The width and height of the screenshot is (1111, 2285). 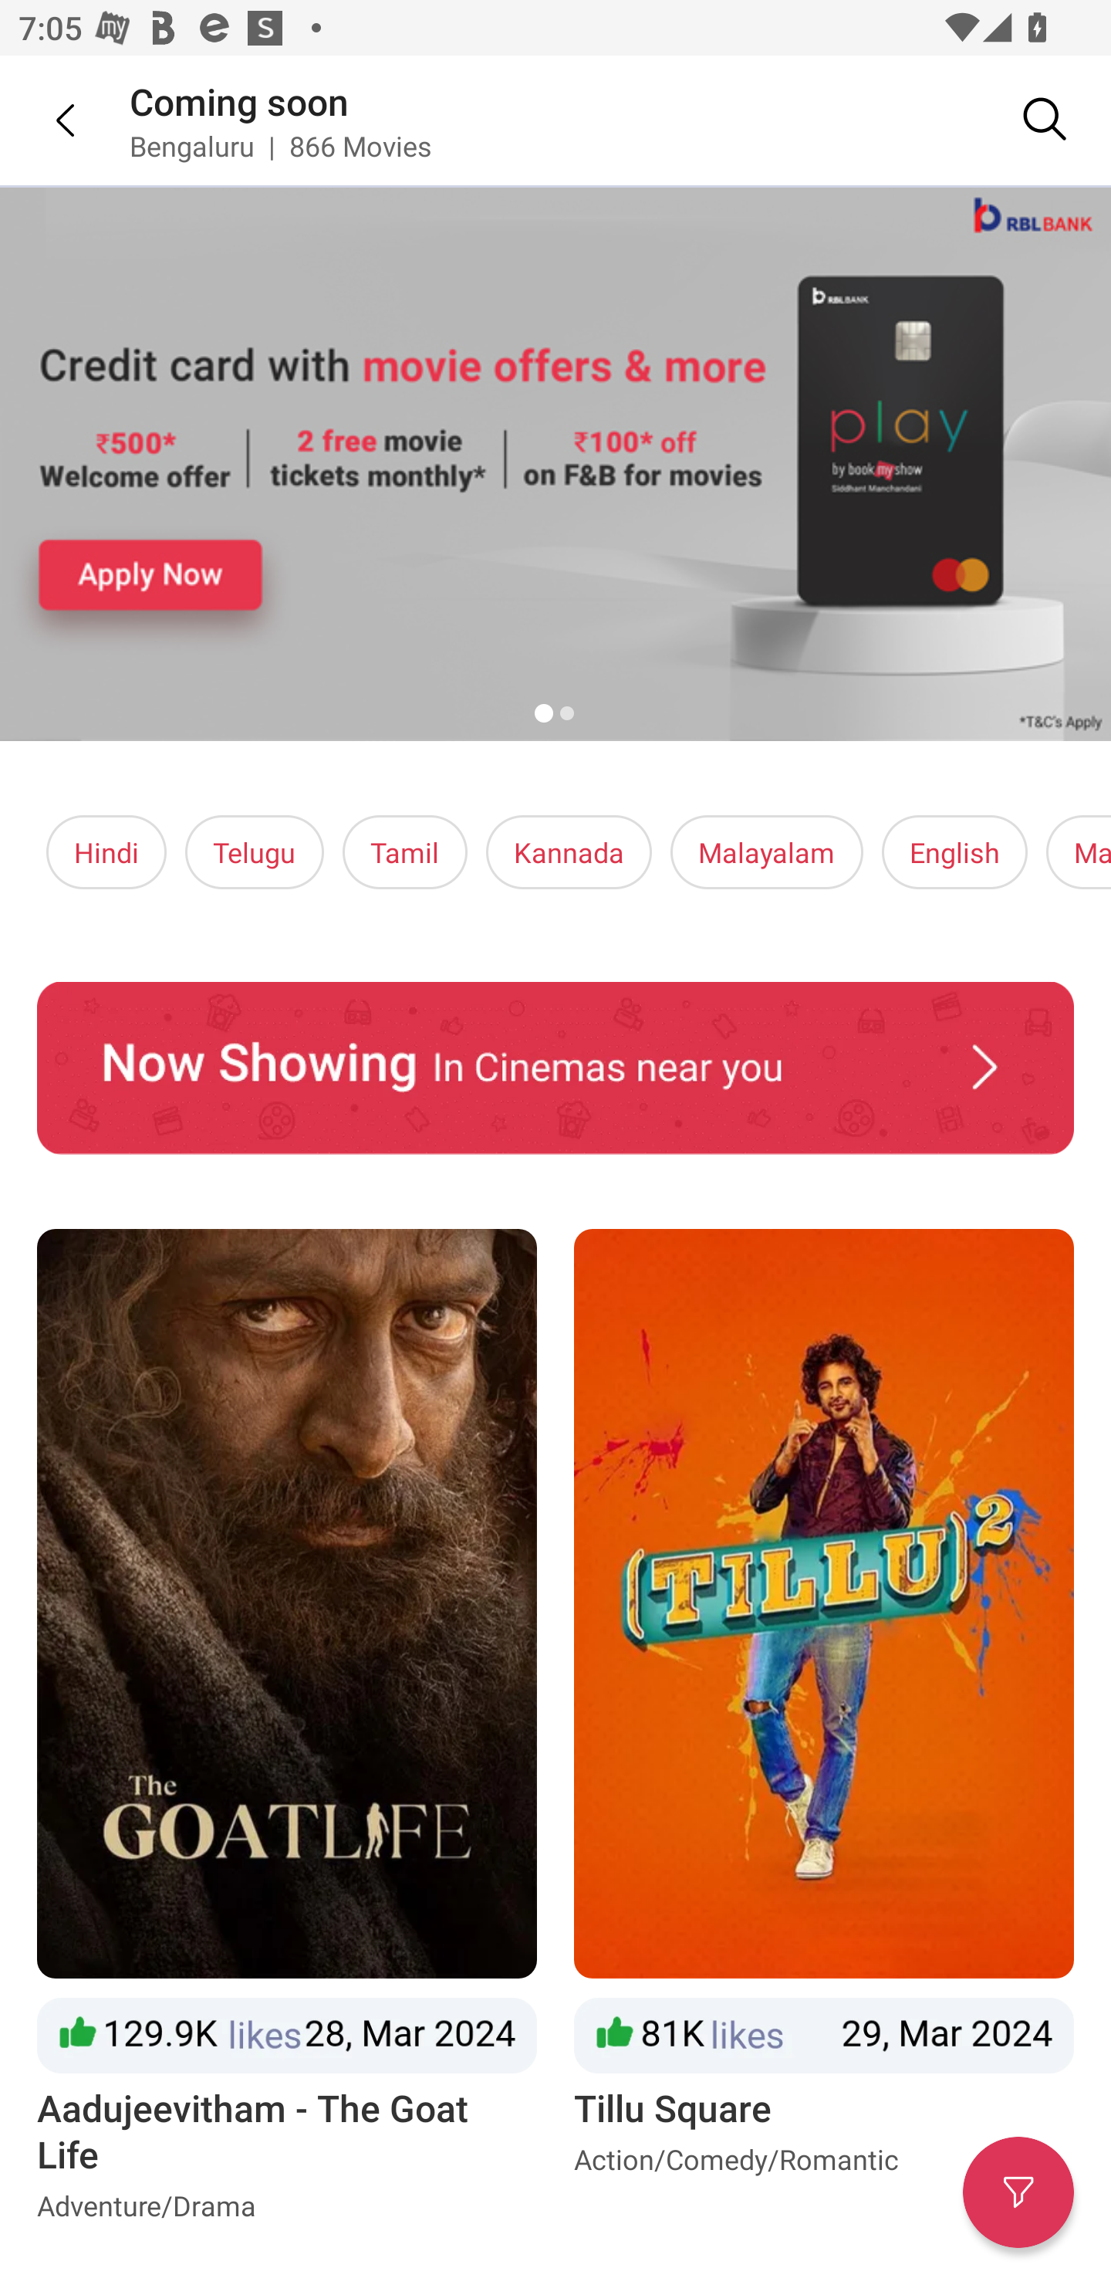 What do you see at coordinates (404, 852) in the screenshot?
I see `Tamil` at bounding box center [404, 852].